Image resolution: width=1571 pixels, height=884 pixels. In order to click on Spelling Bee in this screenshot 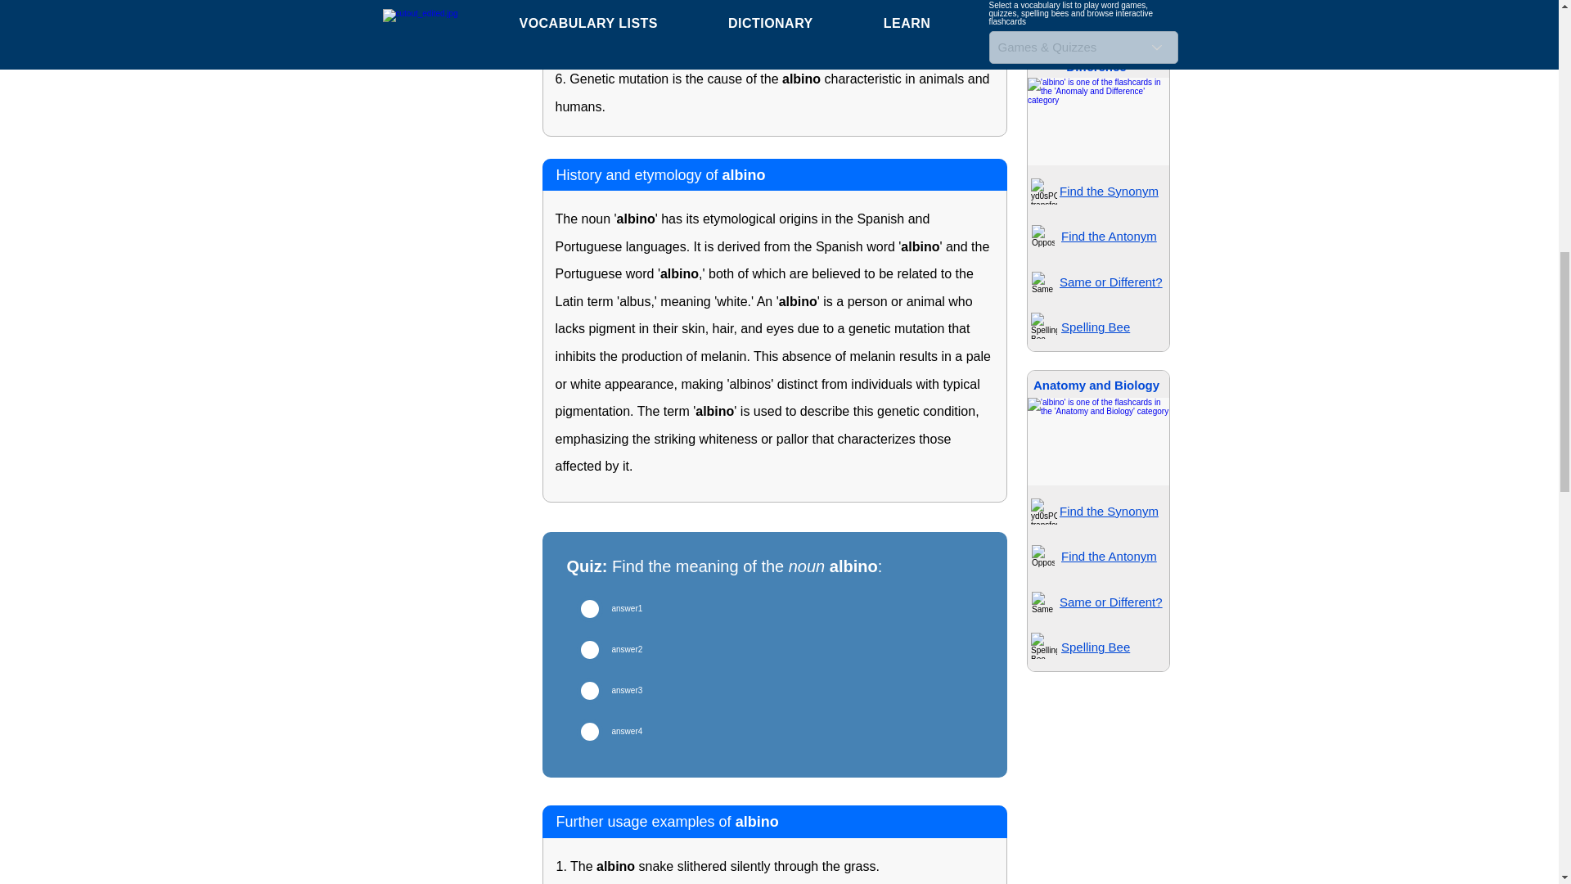, I will do `click(1095, 327)`.